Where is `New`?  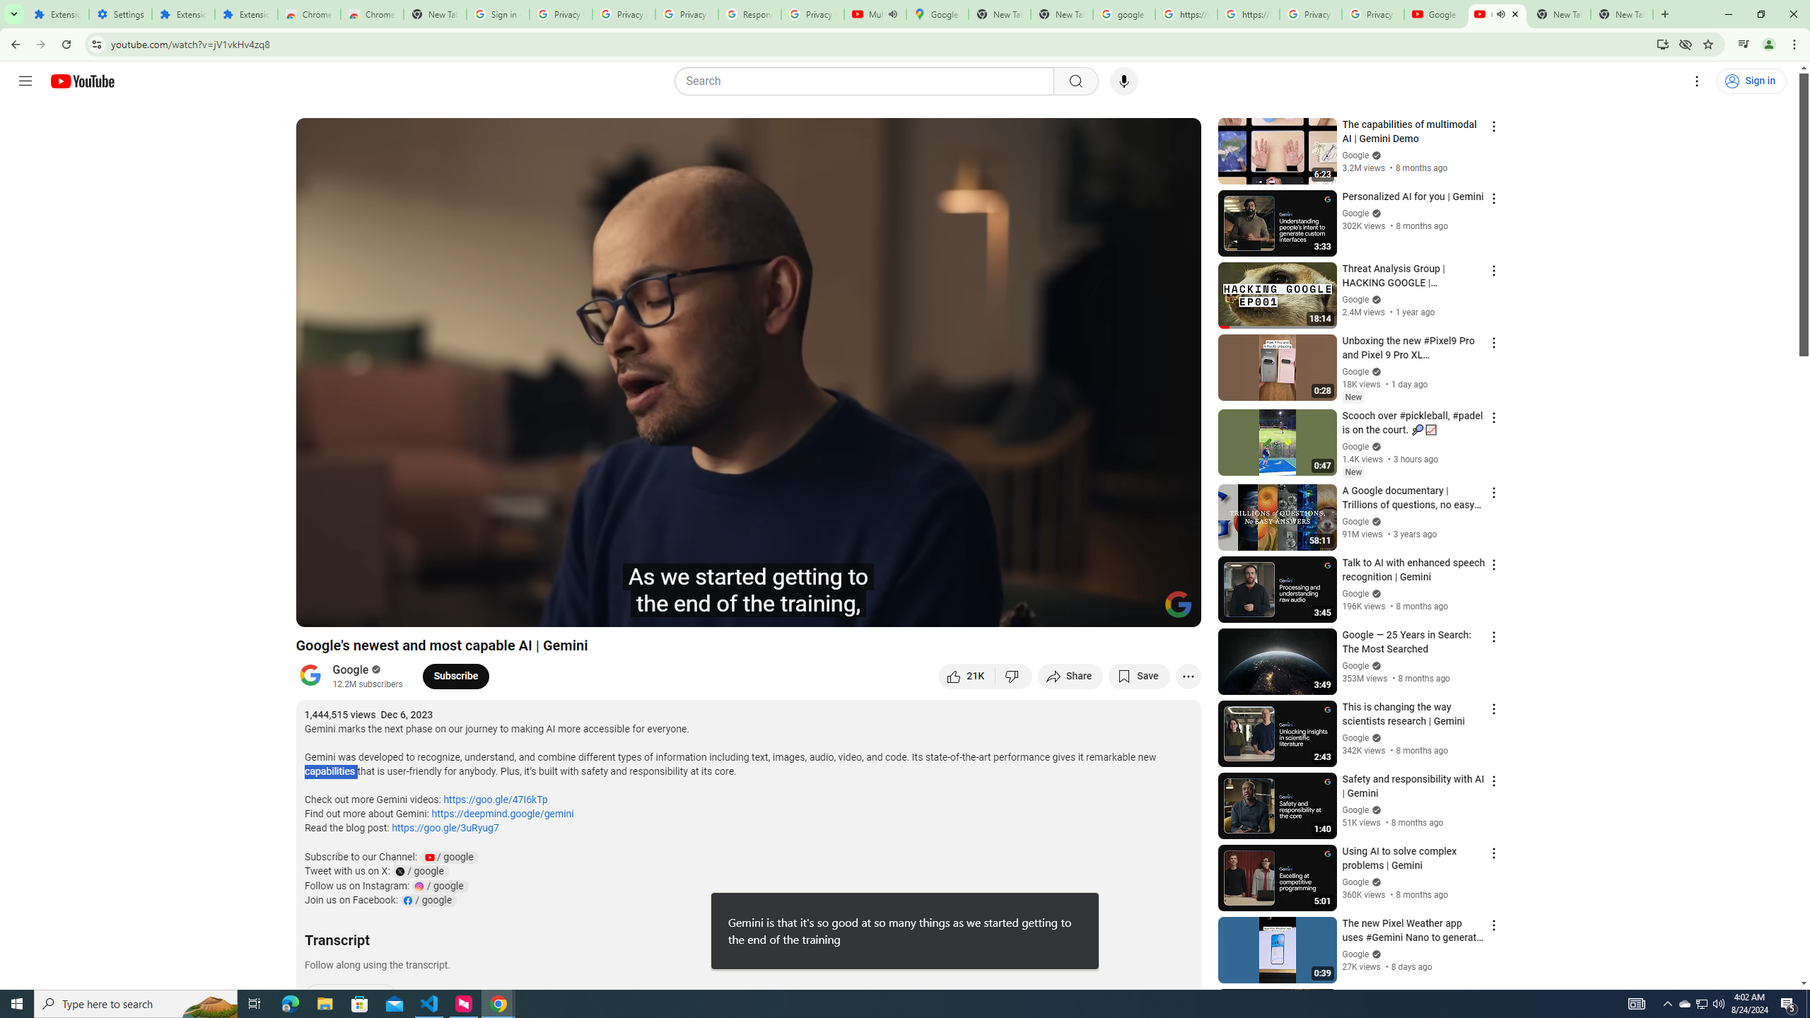 New is located at coordinates (1353, 472).